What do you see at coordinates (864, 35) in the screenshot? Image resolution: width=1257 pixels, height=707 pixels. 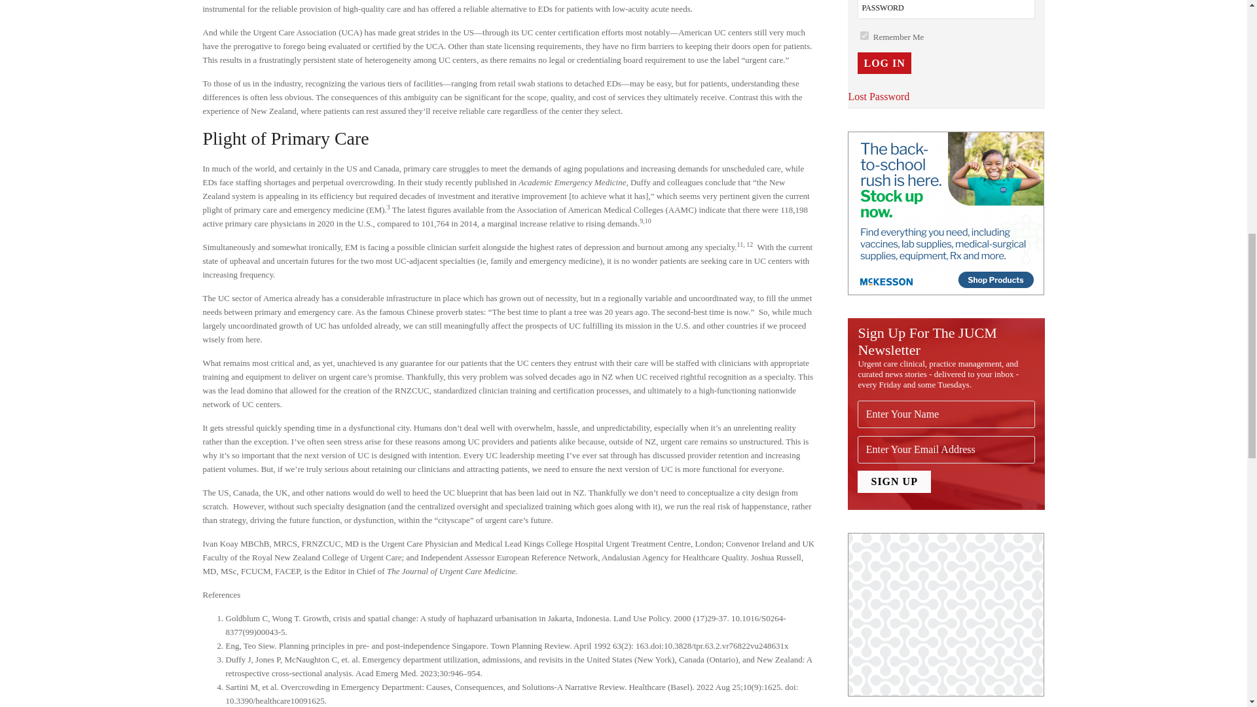 I see `forever` at bounding box center [864, 35].